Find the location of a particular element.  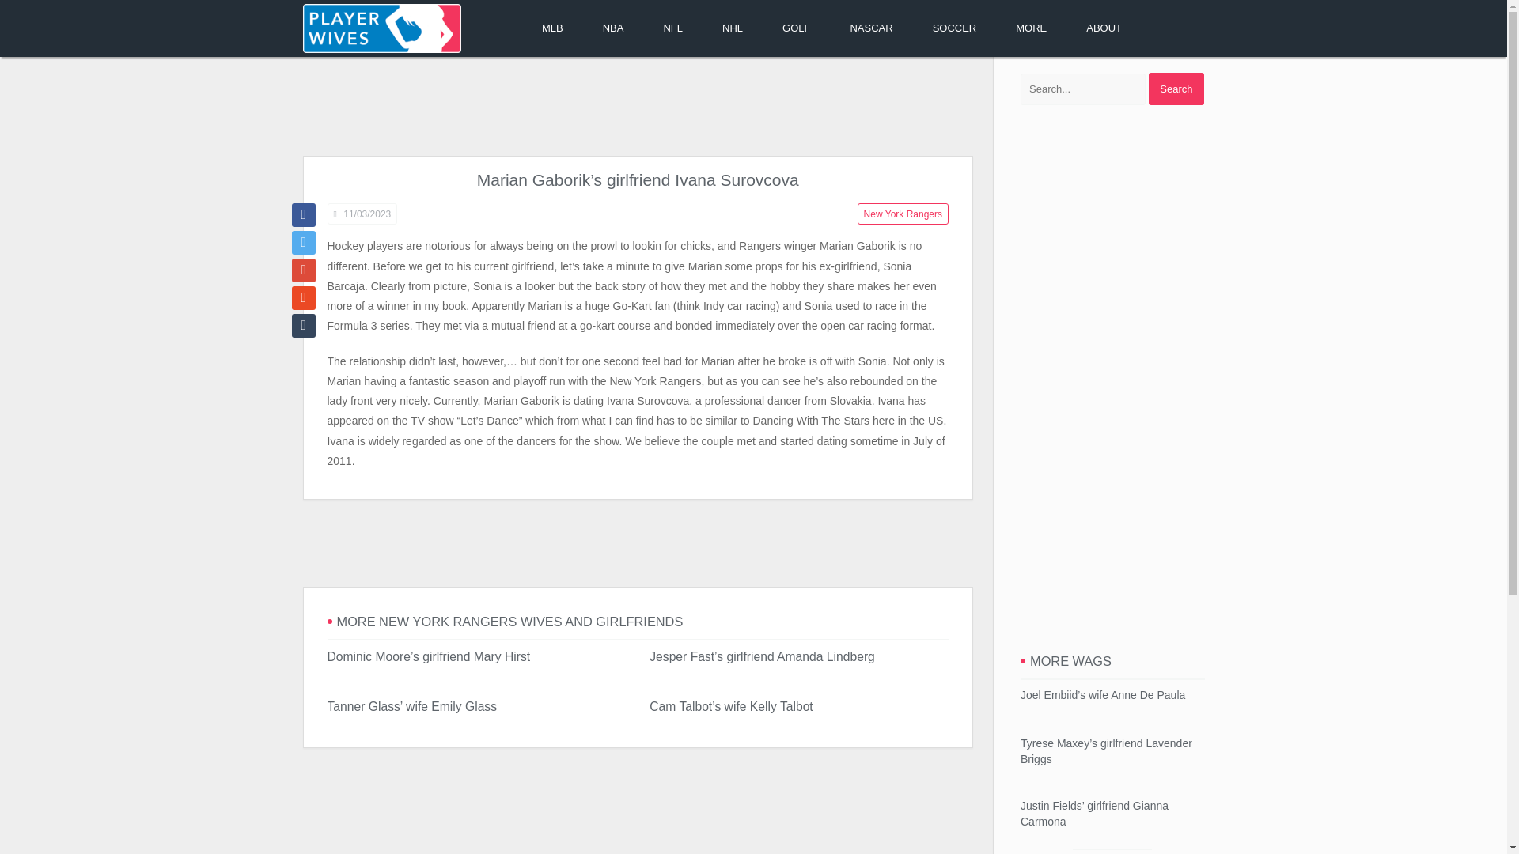

NFL Wives is located at coordinates (672, 28).